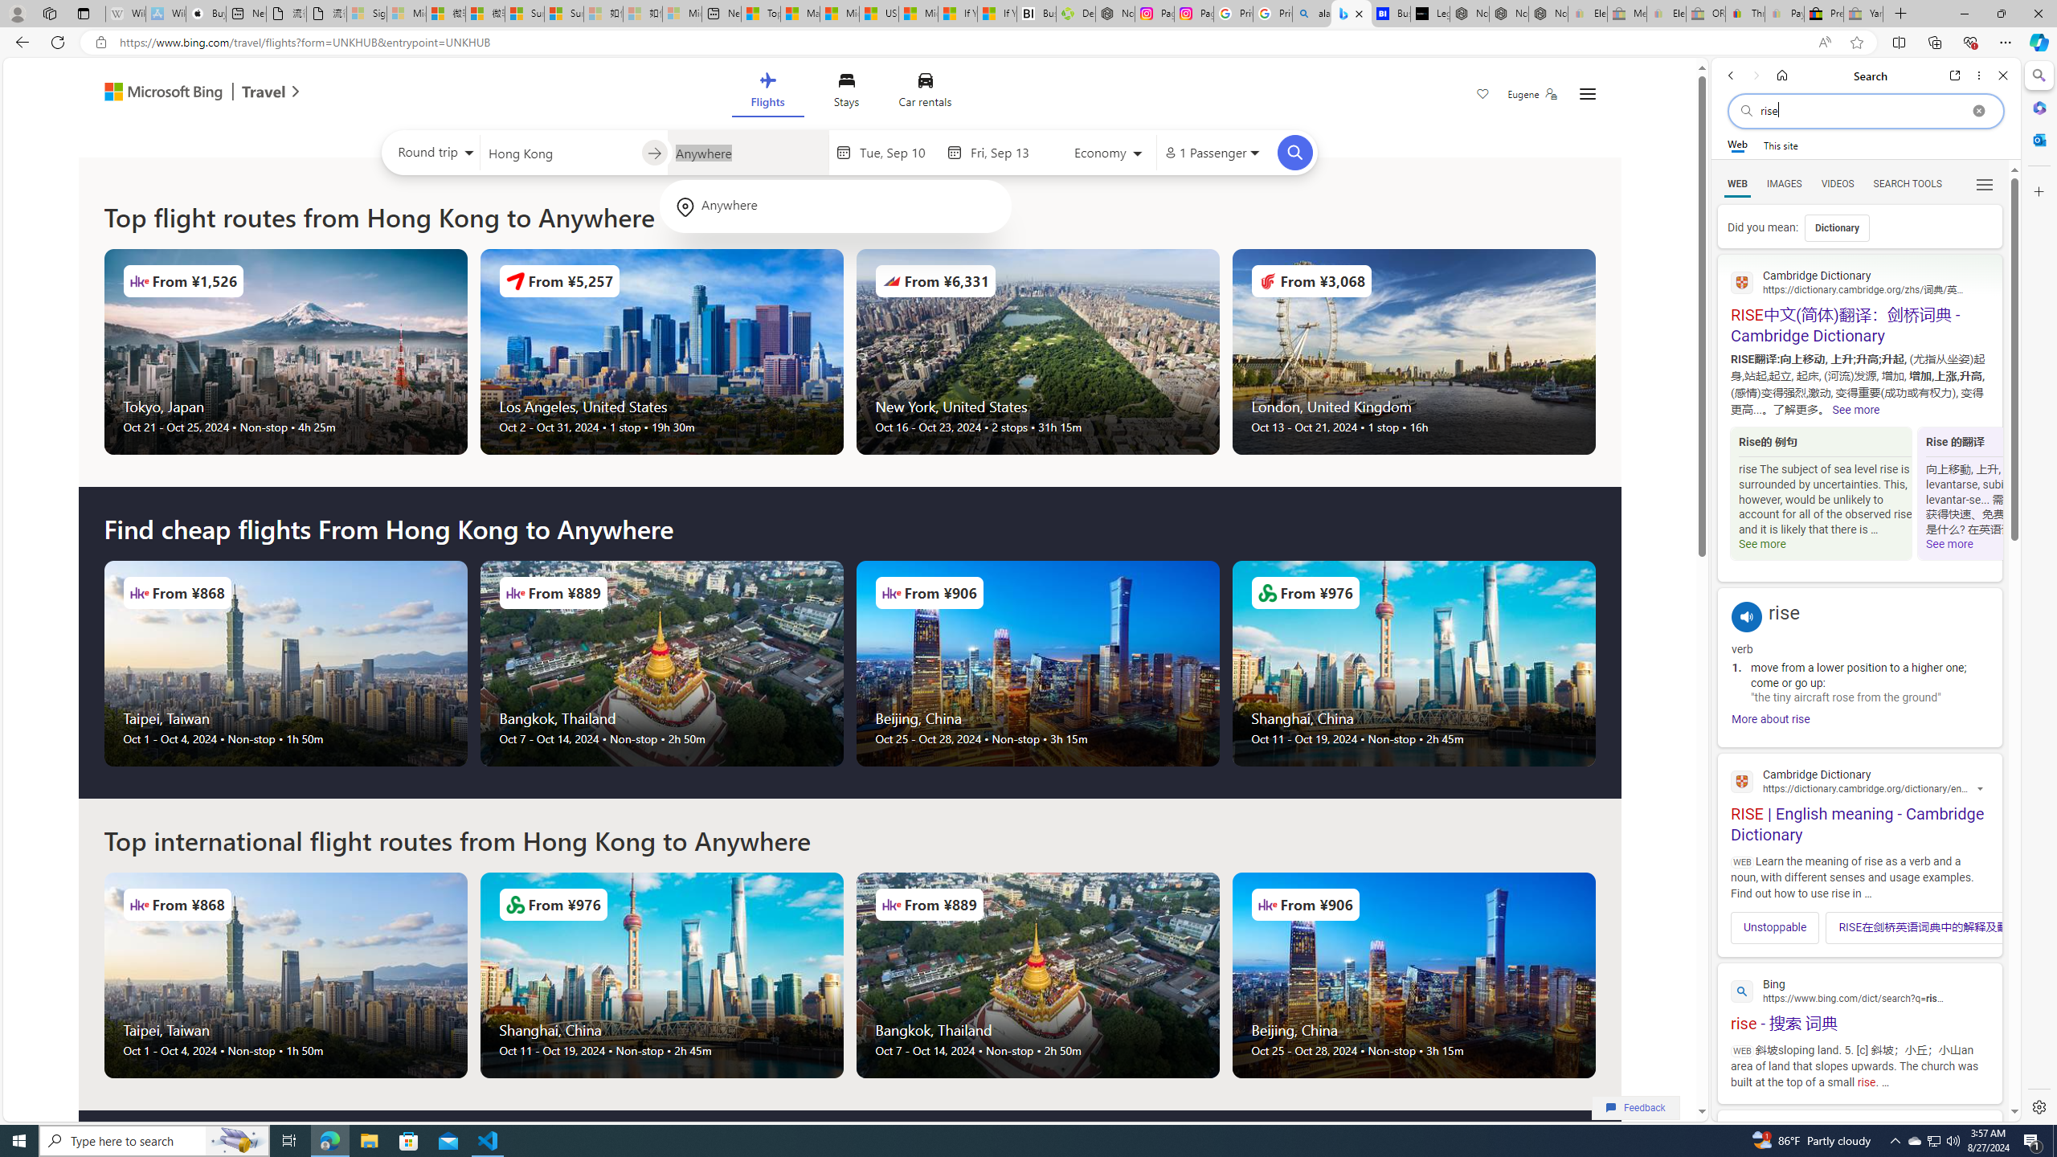 The width and height of the screenshot is (2057, 1157). I want to click on Microsoft account | Account Checkup - Sleeping, so click(683, 14).